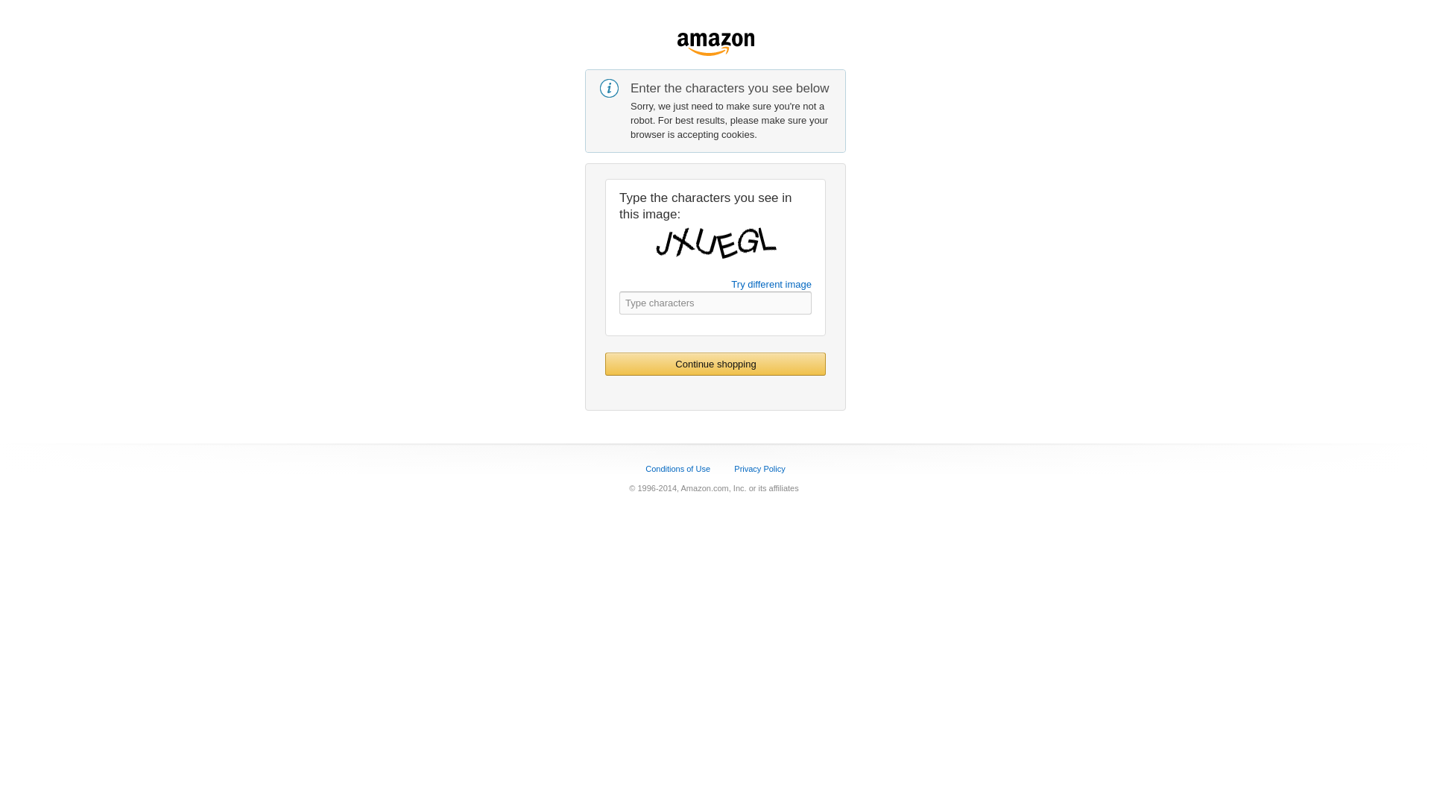  I want to click on Try different image, so click(771, 283).